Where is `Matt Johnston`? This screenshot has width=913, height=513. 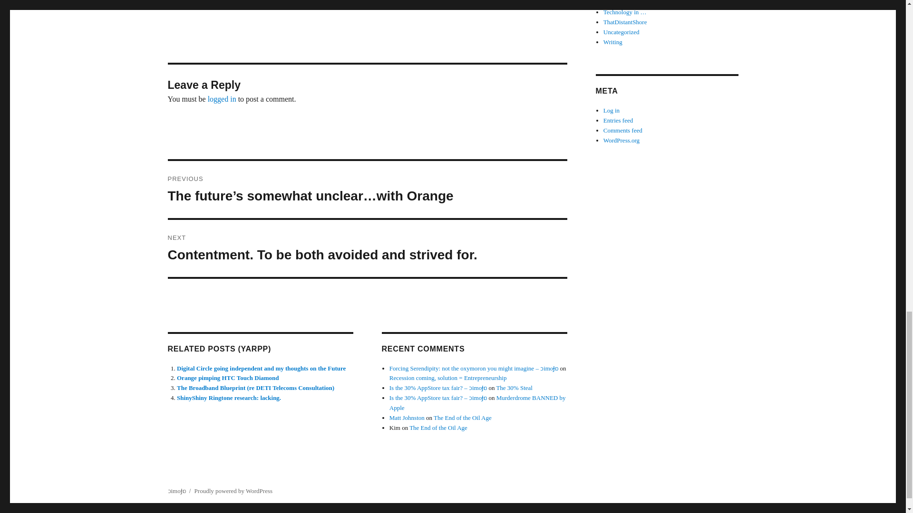 Matt Johnston is located at coordinates (407, 417).